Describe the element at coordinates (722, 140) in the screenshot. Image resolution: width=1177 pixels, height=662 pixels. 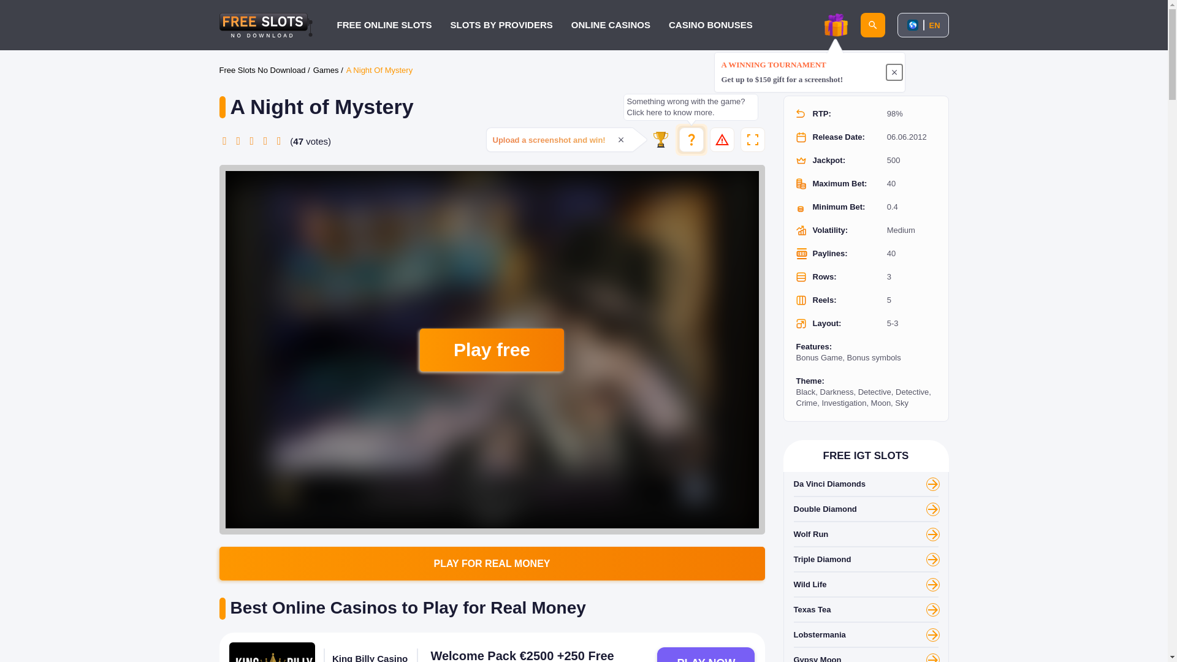
I see `Bug Report` at that location.